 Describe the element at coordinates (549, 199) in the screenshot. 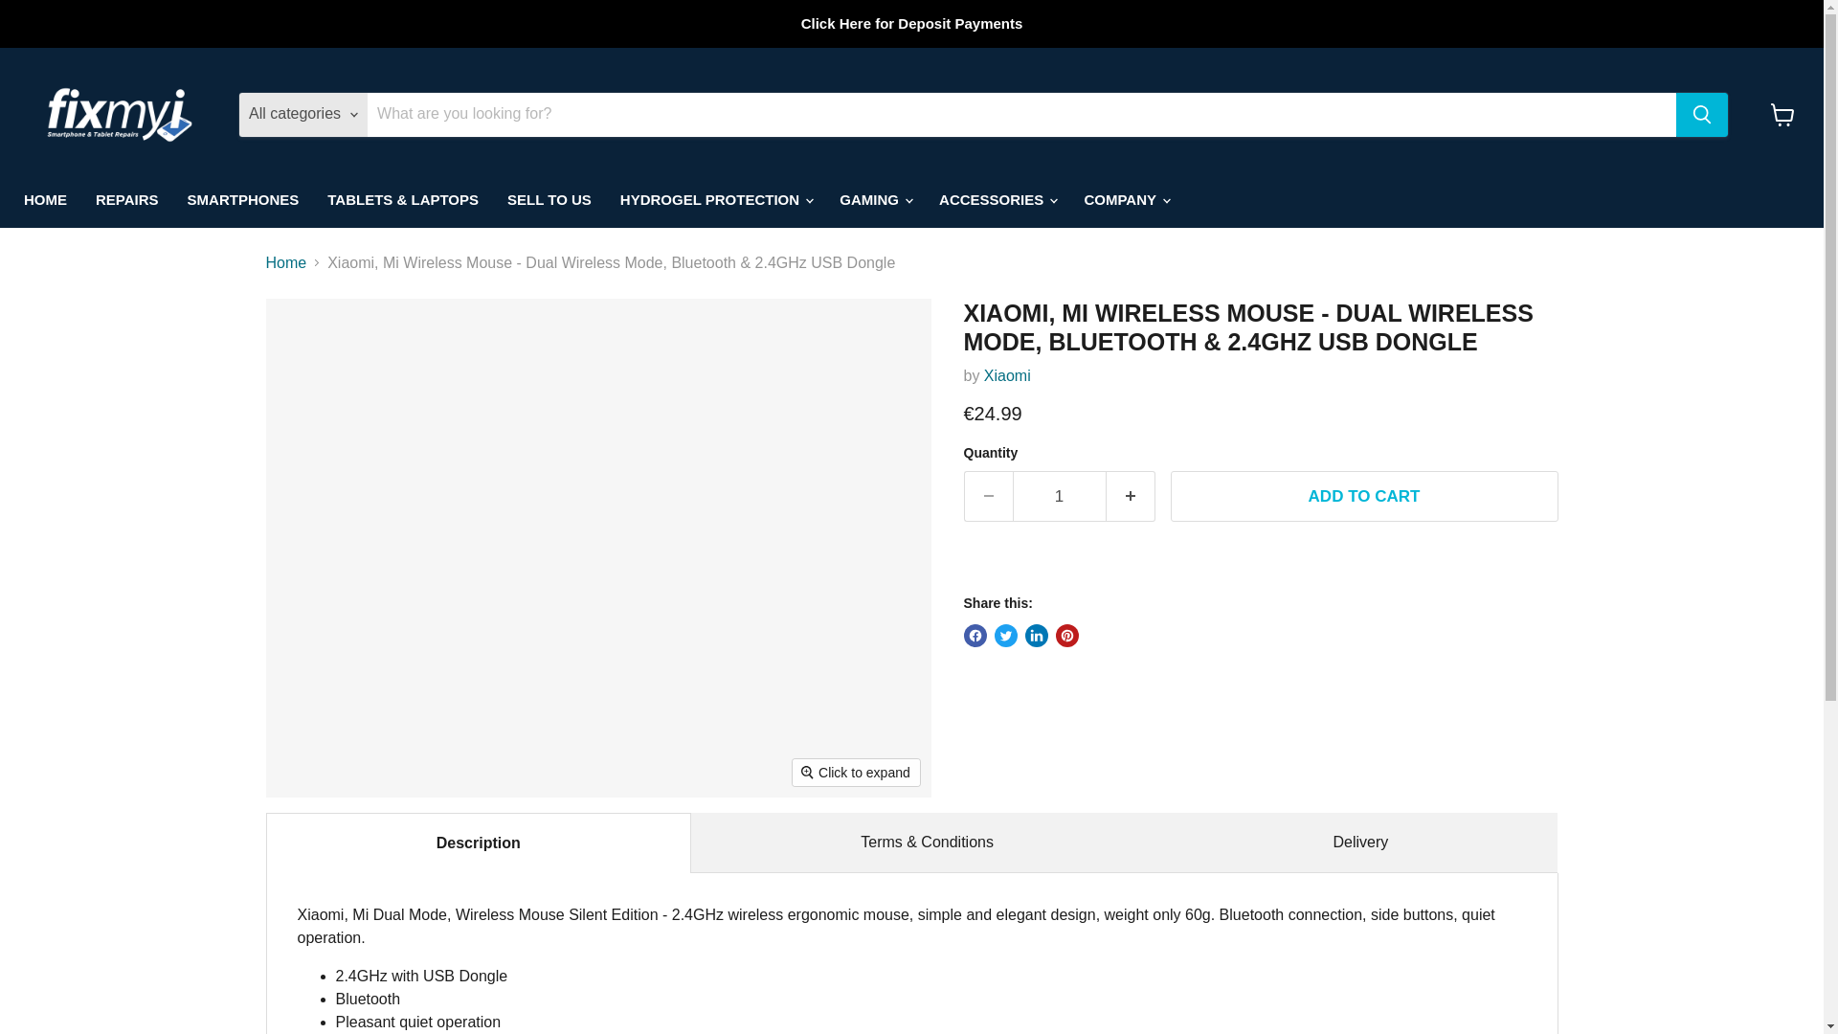

I see `SELL TO US` at that location.